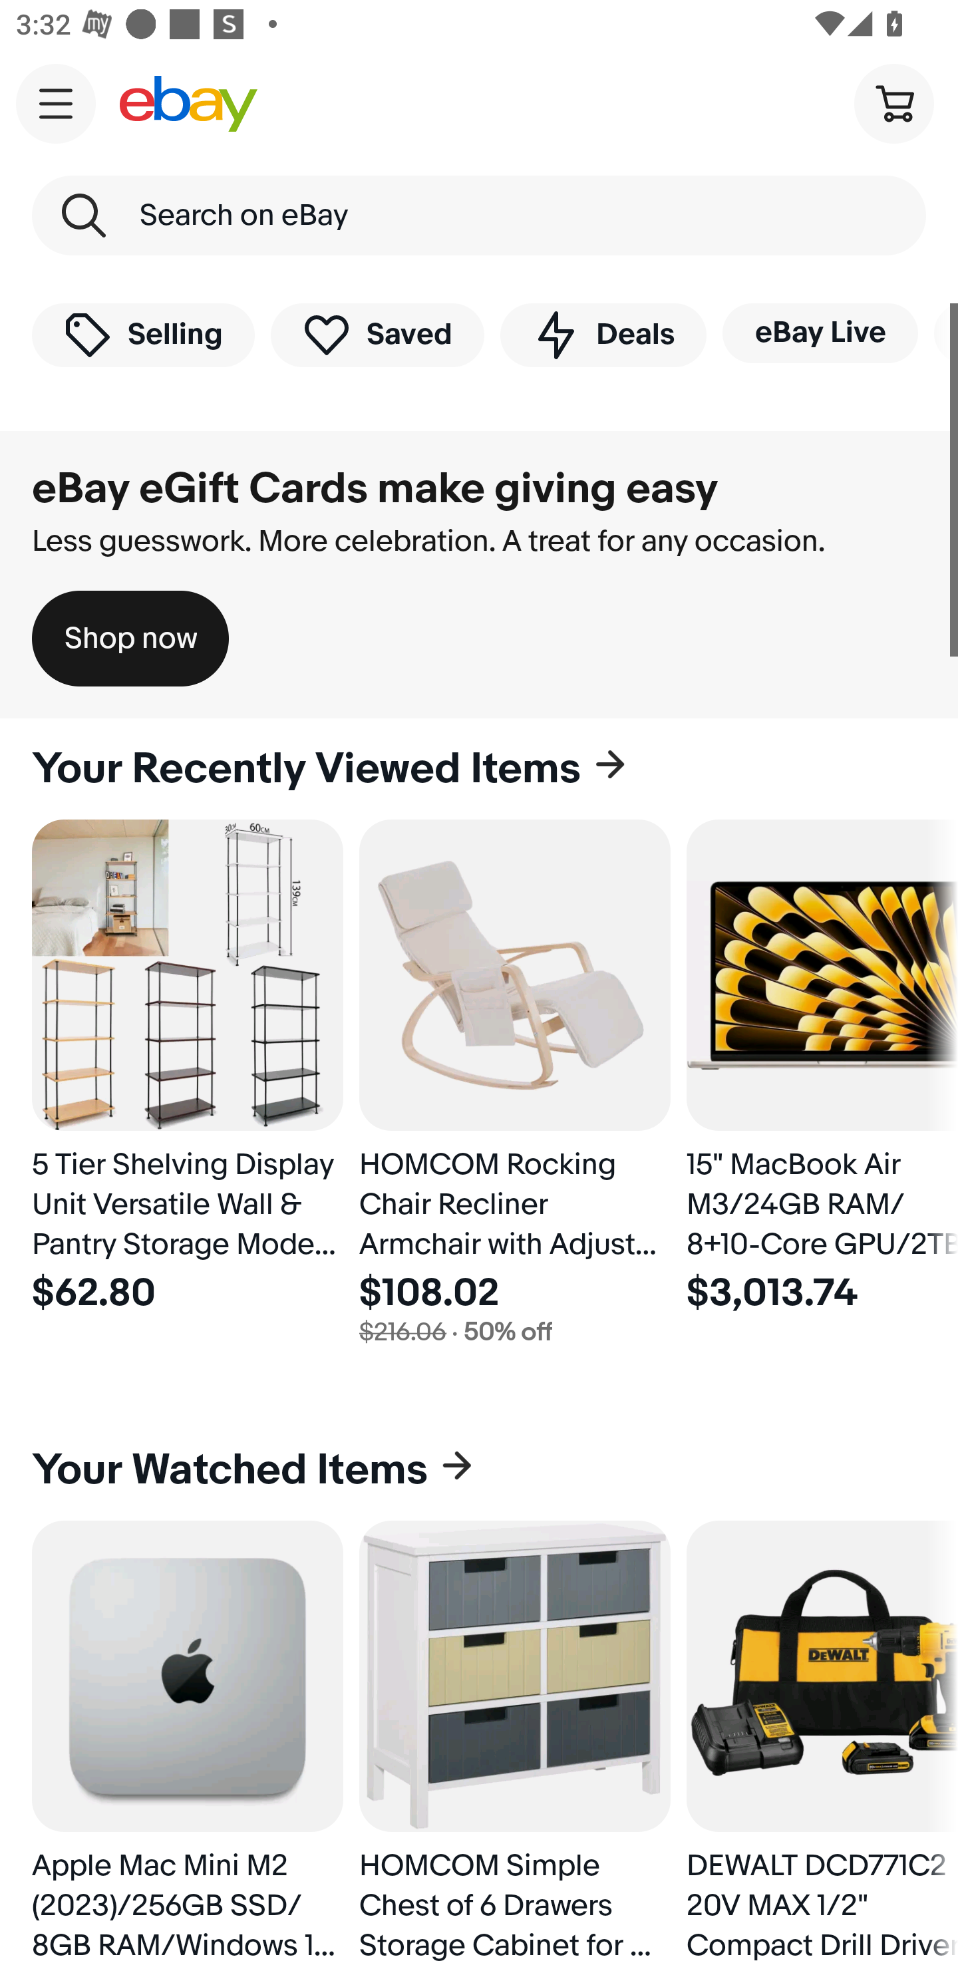 Image resolution: width=958 pixels, height=1969 pixels. What do you see at coordinates (143, 334) in the screenshot?
I see `Selling` at bounding box center [143, 334].